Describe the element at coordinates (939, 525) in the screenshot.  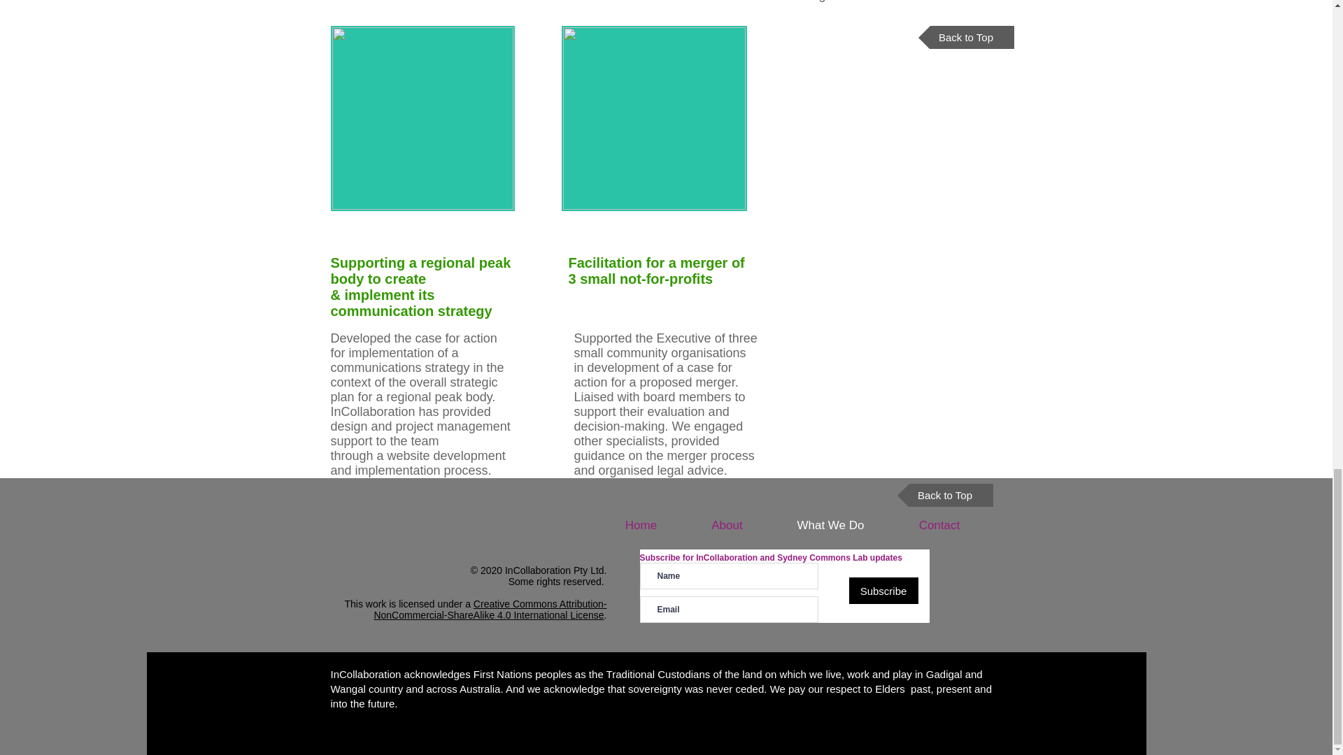
I see `Contact` at that location.